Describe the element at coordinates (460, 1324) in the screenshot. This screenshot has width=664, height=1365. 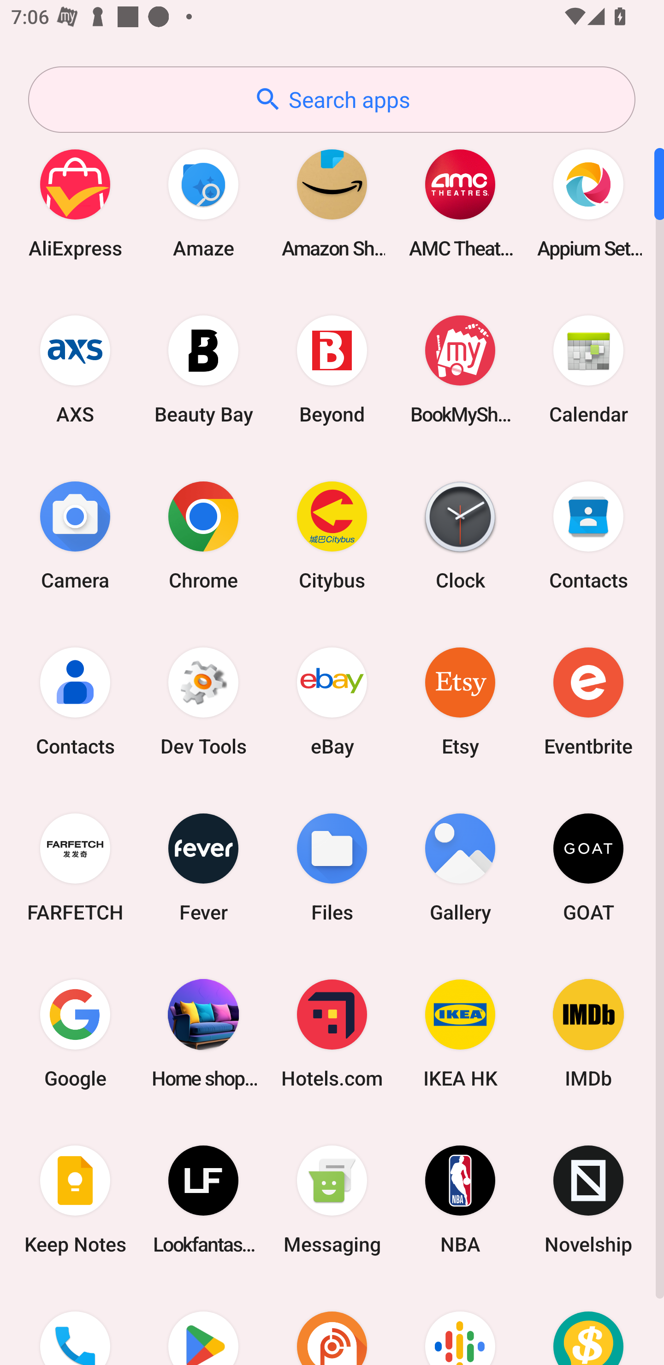
I see `Podcasts` at that location.